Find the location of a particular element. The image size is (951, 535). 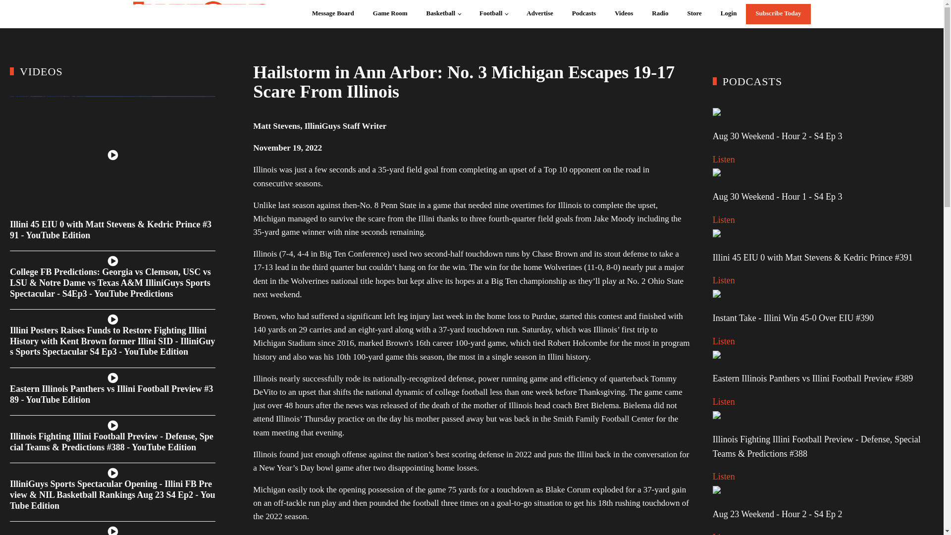

Videos is located at coordinates (624, 14).